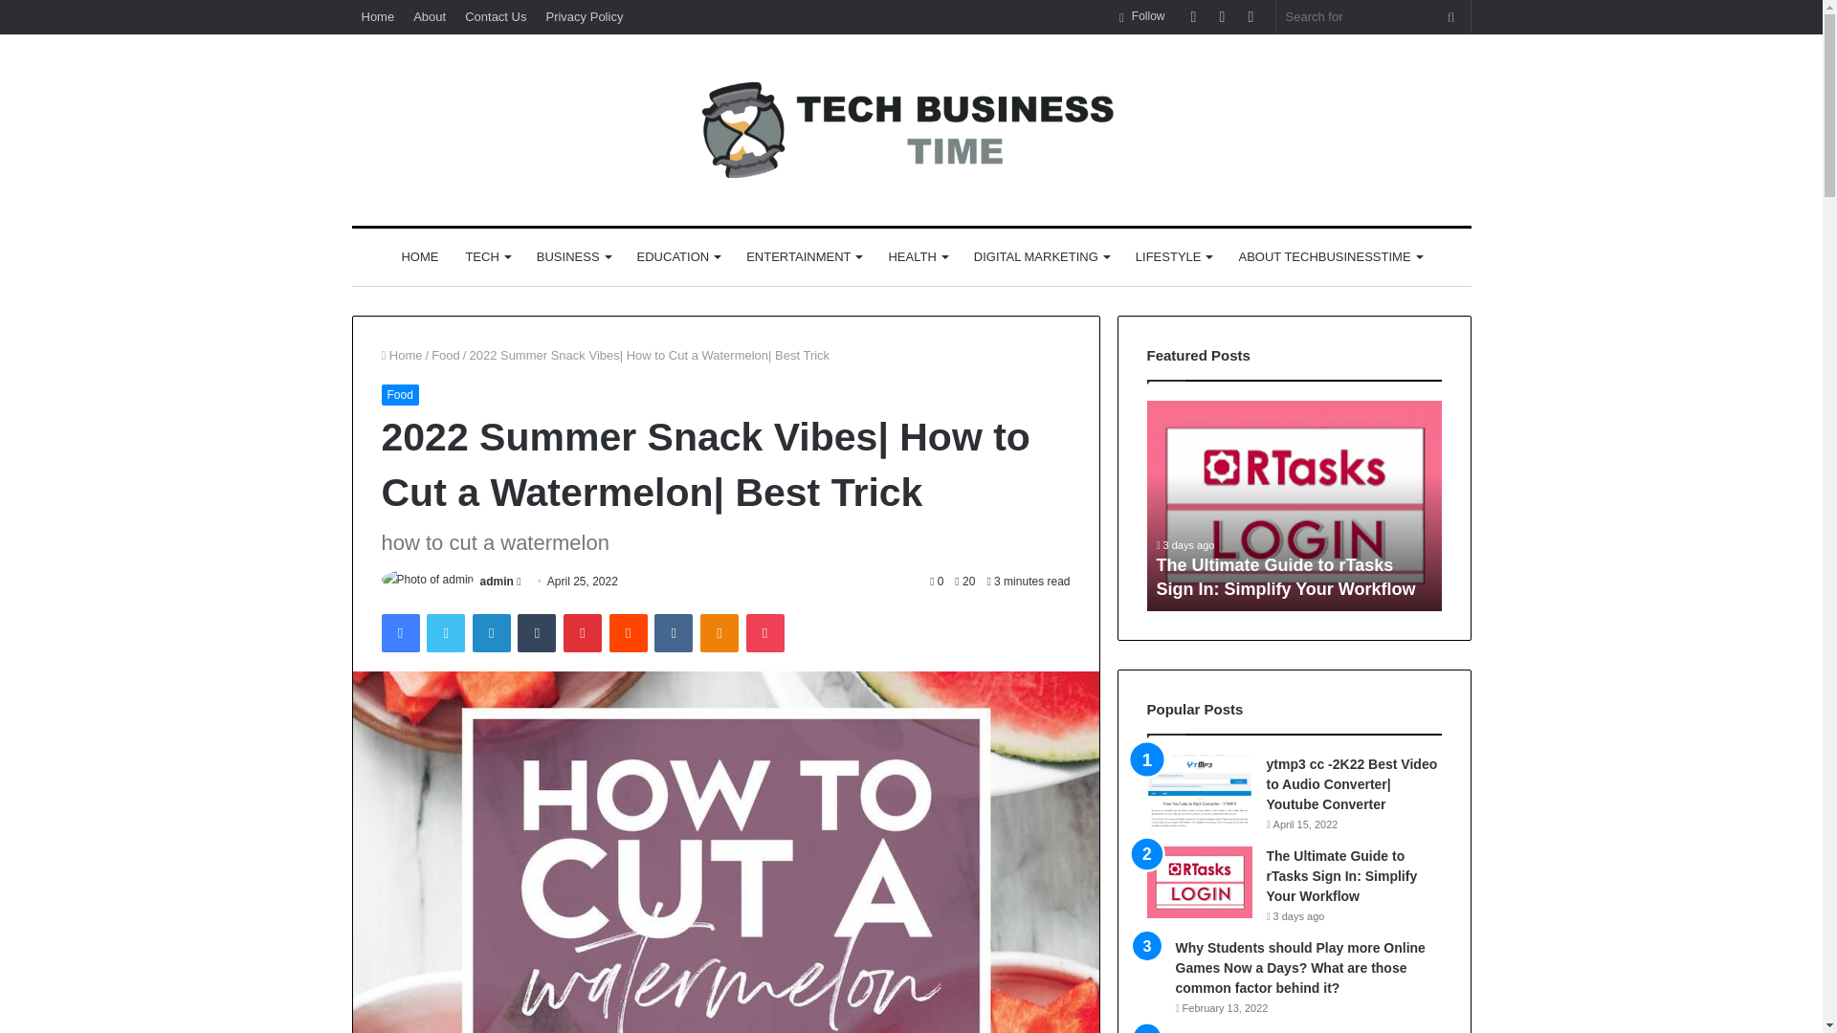 Image resolution: width=1837 pixels, height=1033 pixels. I want to click on HEALTH, so click(917, 256).